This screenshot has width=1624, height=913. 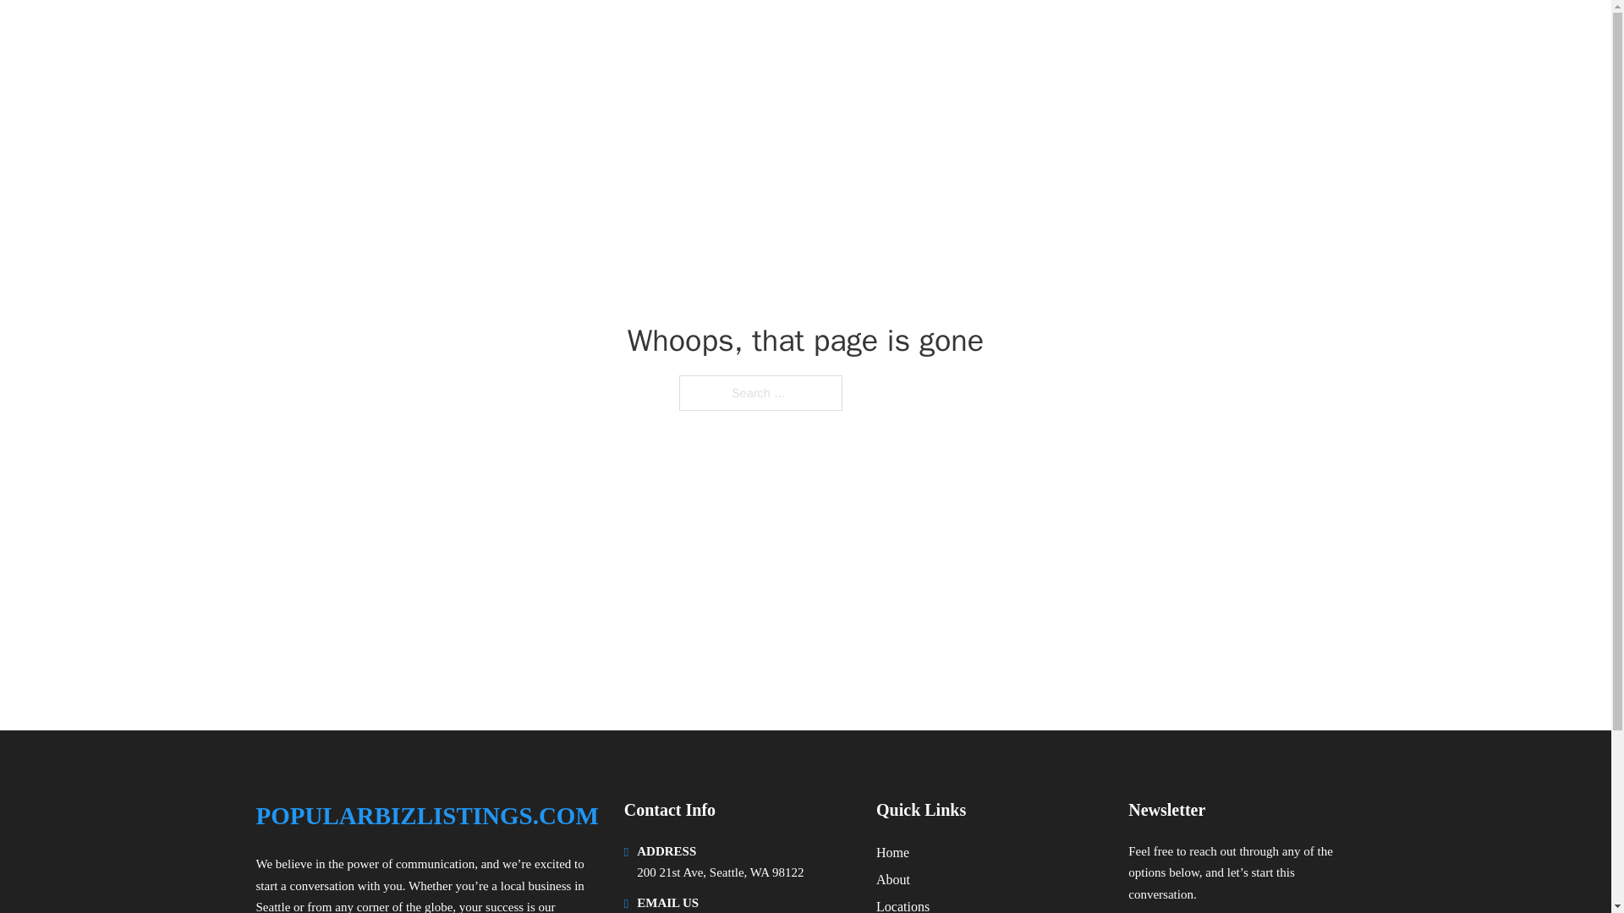 I want to click on About, so click(x=893, y=879).